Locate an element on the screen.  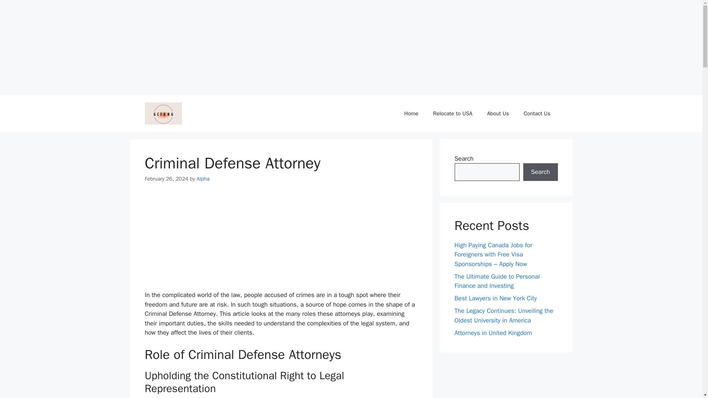
The Ultimate Guide to Personal Finance and Investing is located at coordinates (497, 281).